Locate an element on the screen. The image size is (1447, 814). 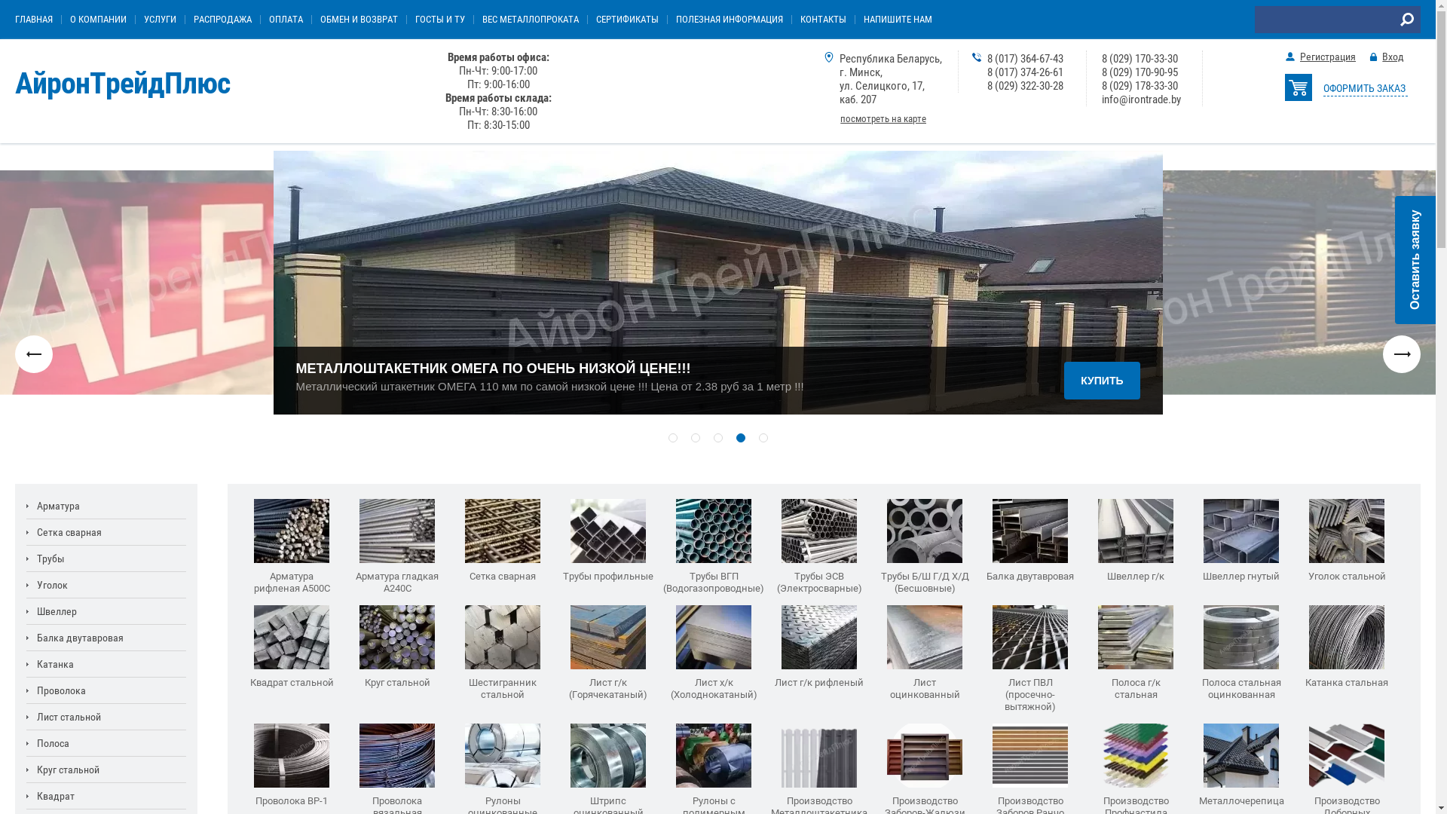
8 (017) 374-26-61 is located at coordinates (1025, 72).